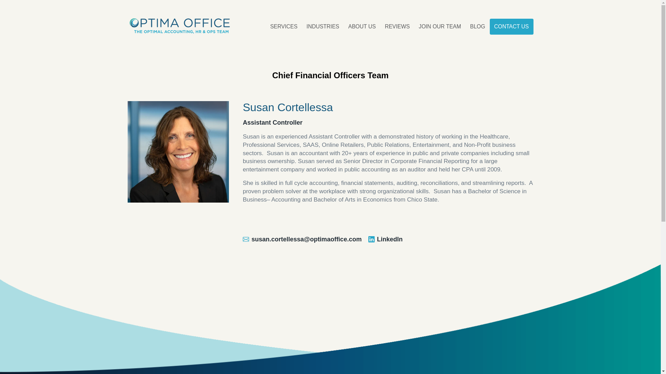 The image size is (666, 374). Describe the element at coordinates (323, 27) in the screenshot. I see `INDUSTRIES` at that location.